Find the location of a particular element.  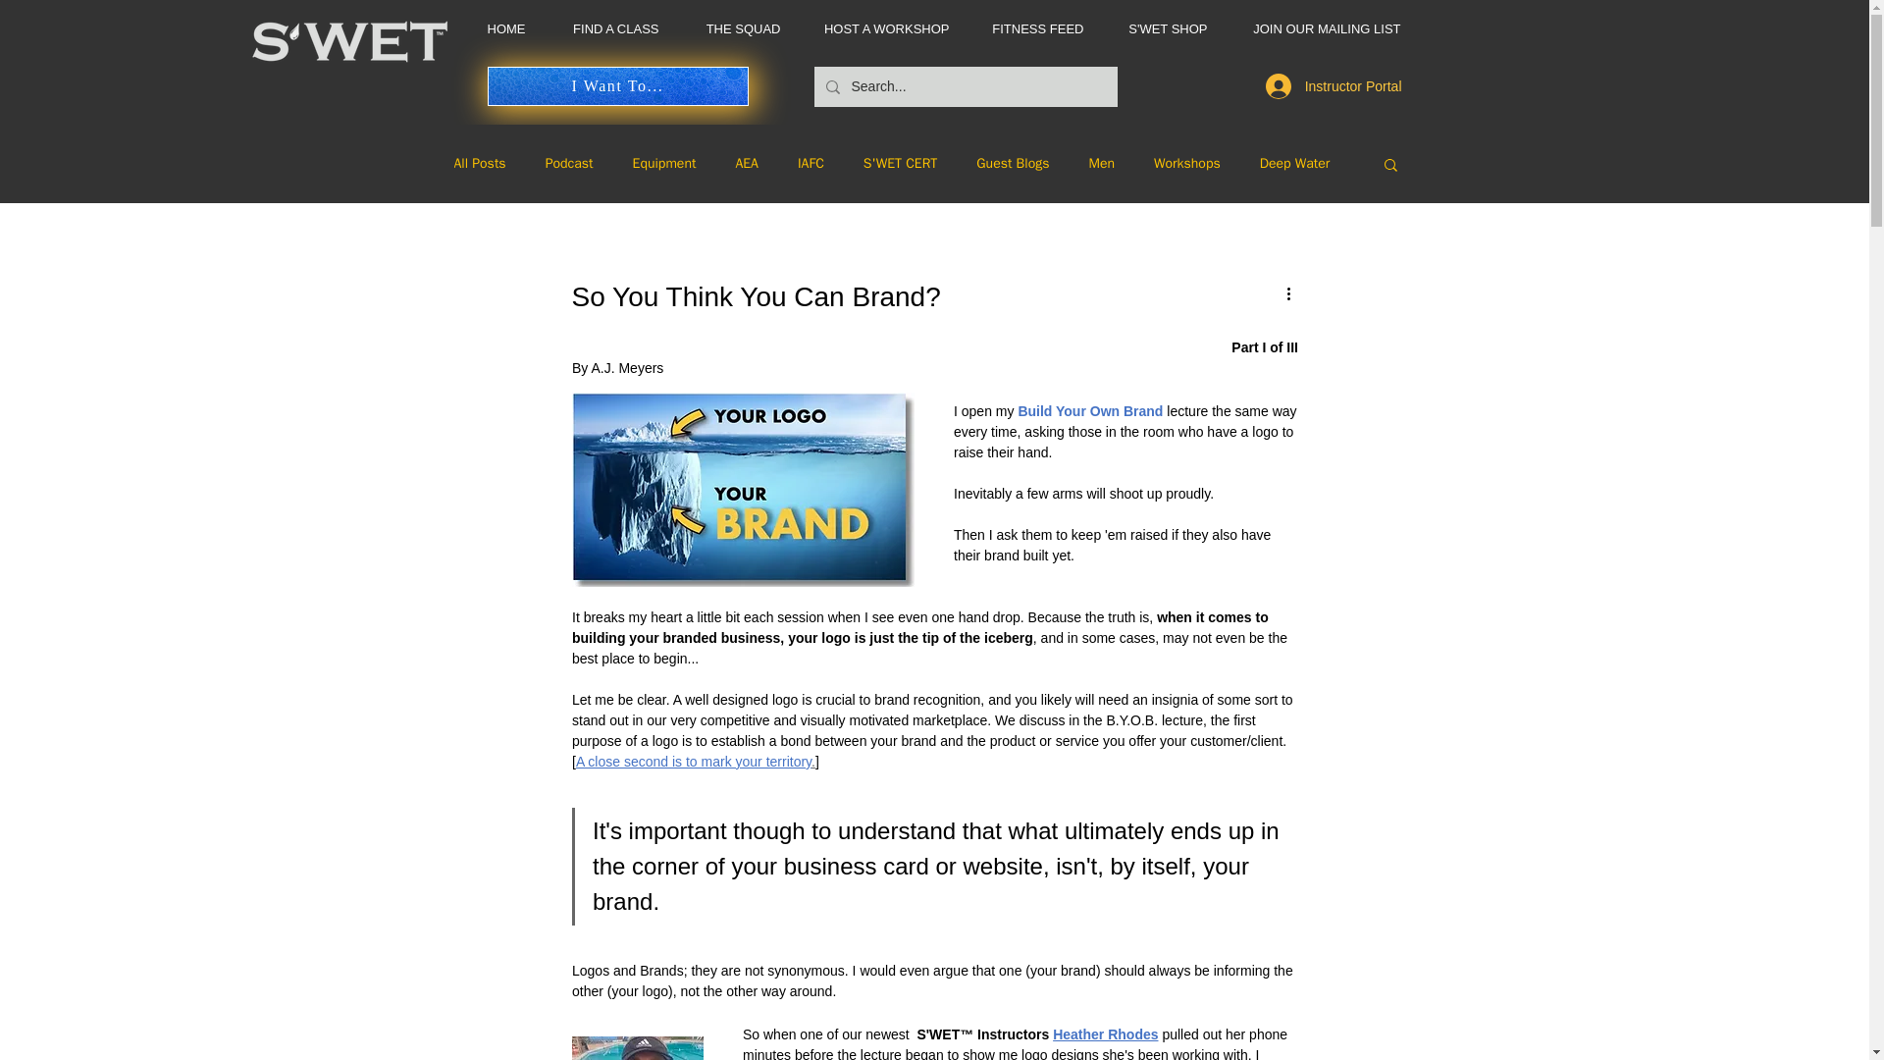

. is located at coordinates (813, 762).